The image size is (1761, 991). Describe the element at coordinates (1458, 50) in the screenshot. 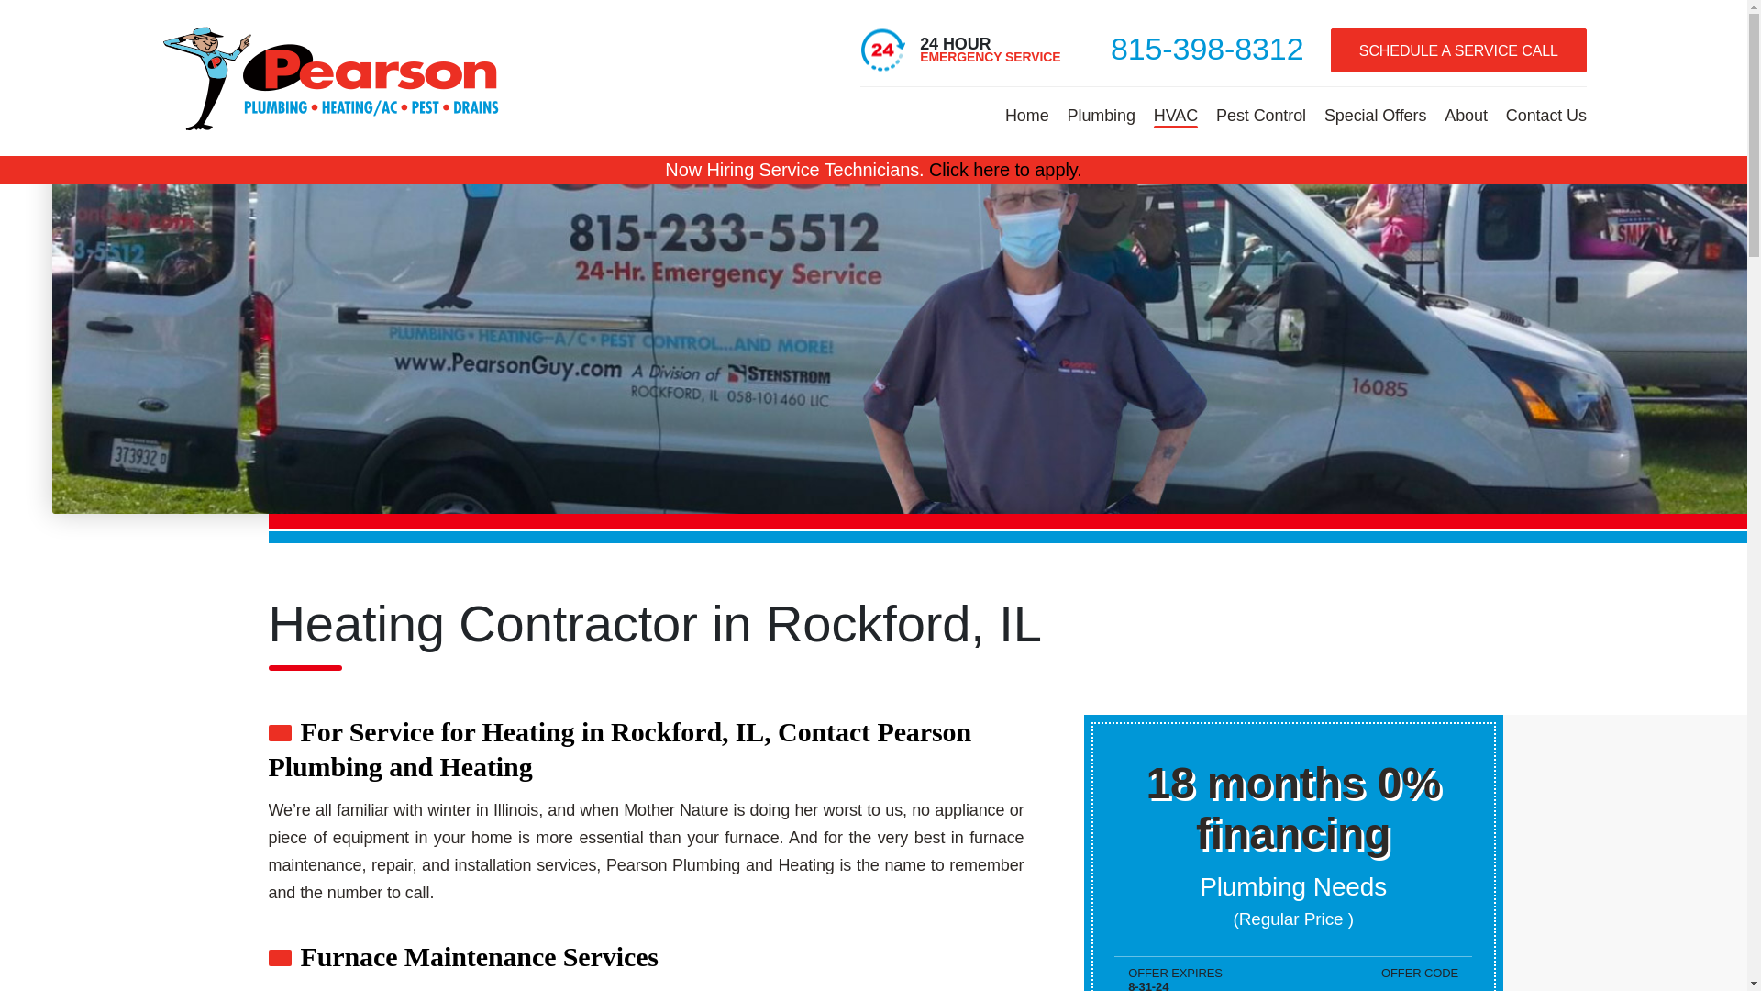

I see `SCHEDULE A SERVICE CALL` at that location.